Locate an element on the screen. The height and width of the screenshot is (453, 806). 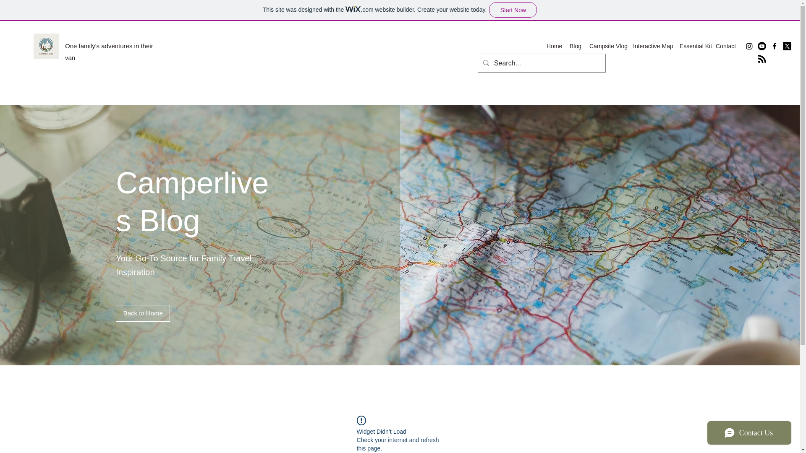
Essential Kit is located at coordinates (693, 46).